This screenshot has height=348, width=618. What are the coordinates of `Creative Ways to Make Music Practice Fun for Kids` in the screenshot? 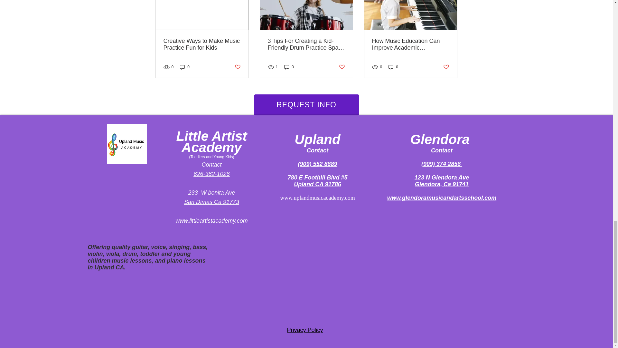 It's located at (202, 44).